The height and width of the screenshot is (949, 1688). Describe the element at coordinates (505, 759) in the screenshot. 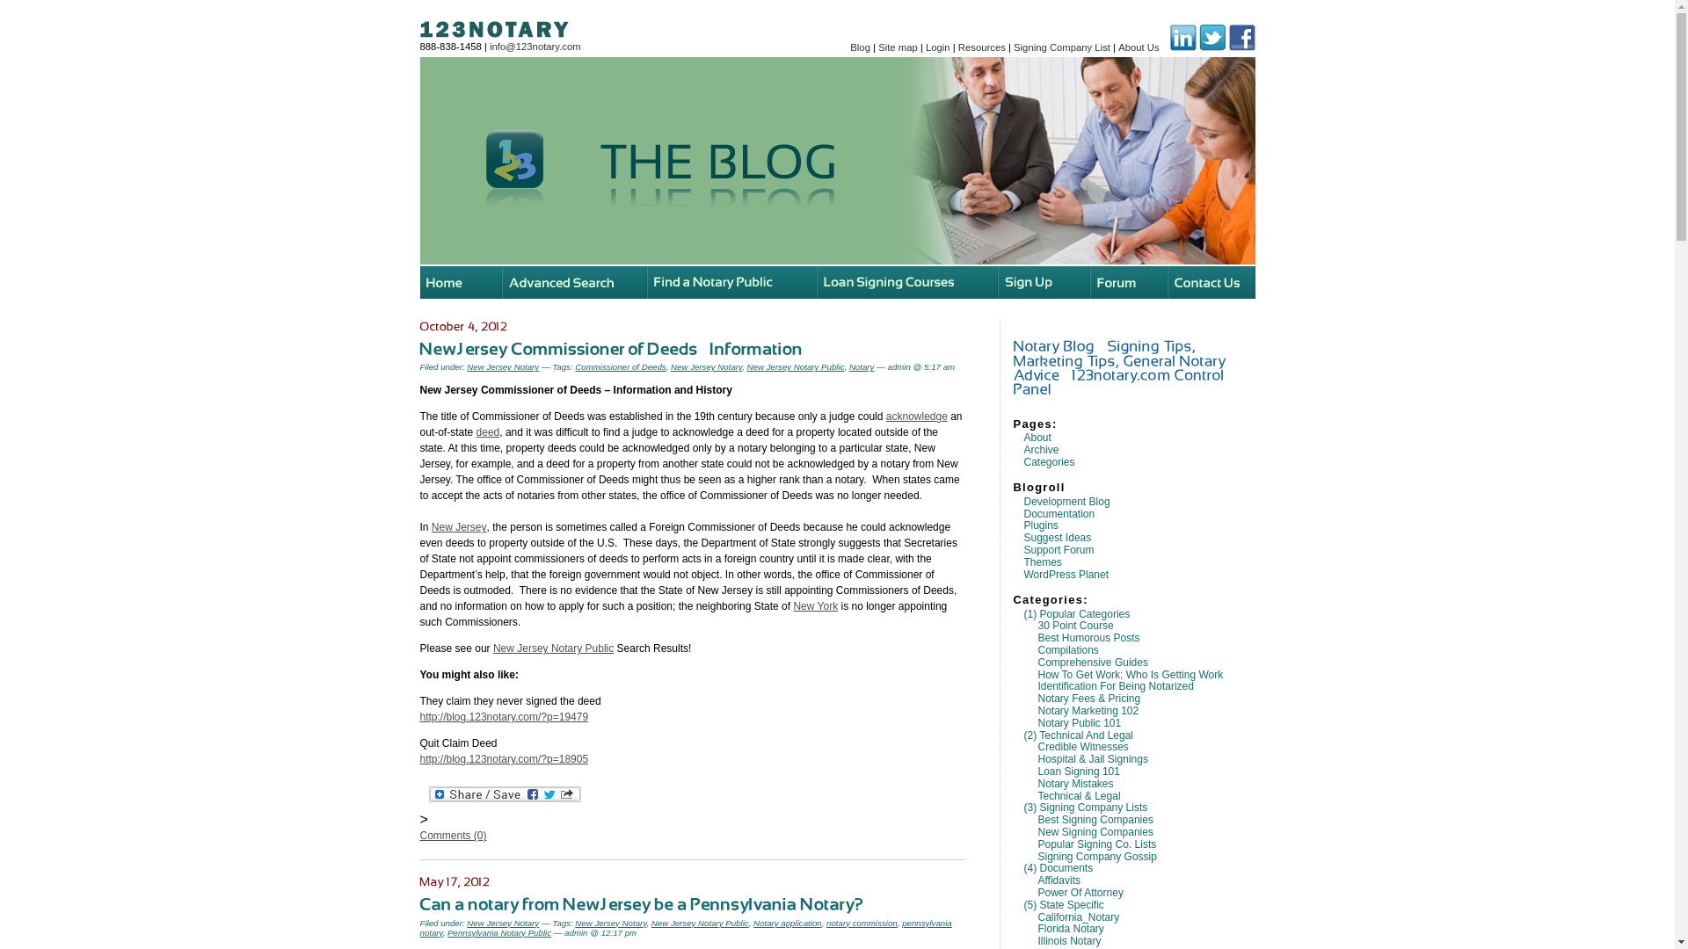

I see `http://blog.123notary.com/?p=18905` at that location.